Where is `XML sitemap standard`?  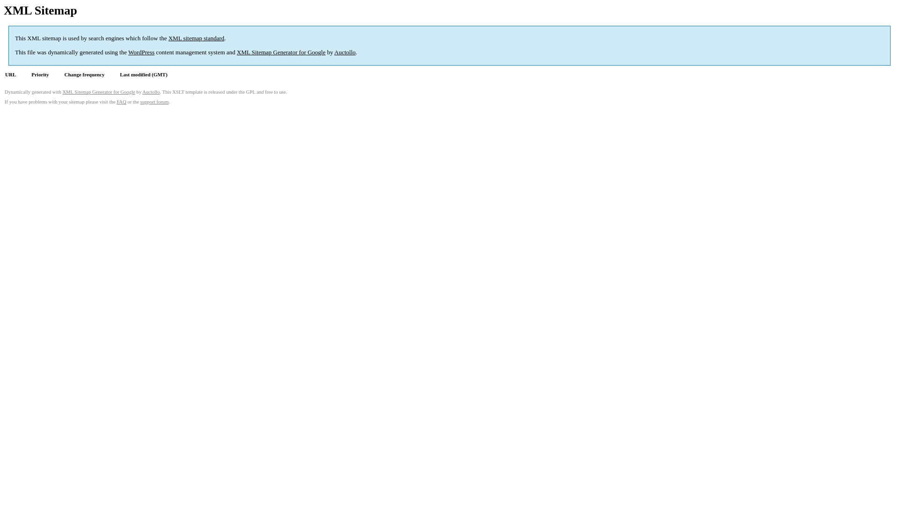
XML sitemap standard is located at coordinates (197, 38).